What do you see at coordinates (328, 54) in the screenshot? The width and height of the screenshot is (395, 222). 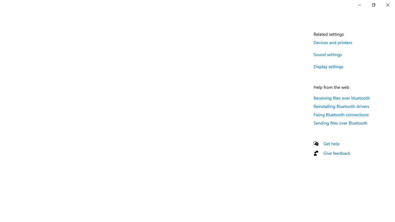 I see `Sound settings` at bounding box center [328, 54].